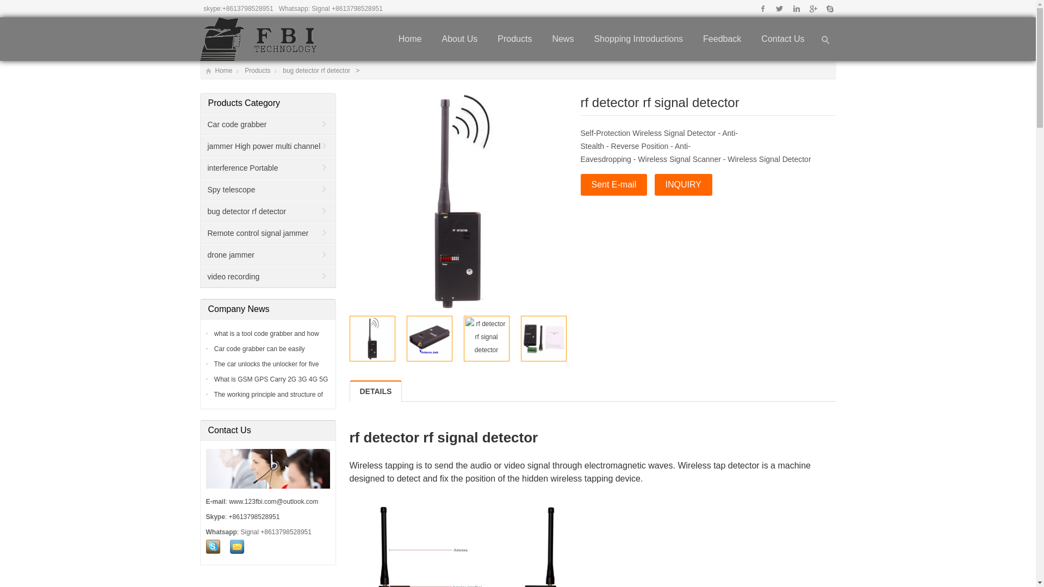 The width and height of the screenshot is (1044, 587). Describe the element at coordinates (265, 340) in the screenshot. I see ` what is a tool code grabber and how does it work` at that location.